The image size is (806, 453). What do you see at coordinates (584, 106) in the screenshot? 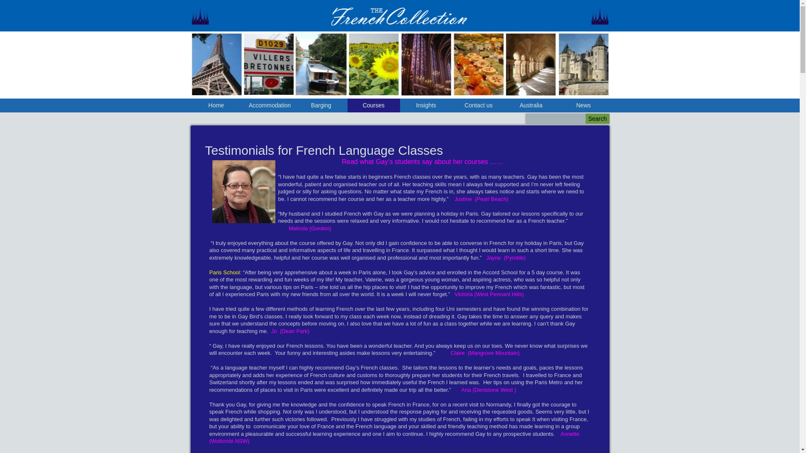
I see `News` at bounding box center [584, 106].